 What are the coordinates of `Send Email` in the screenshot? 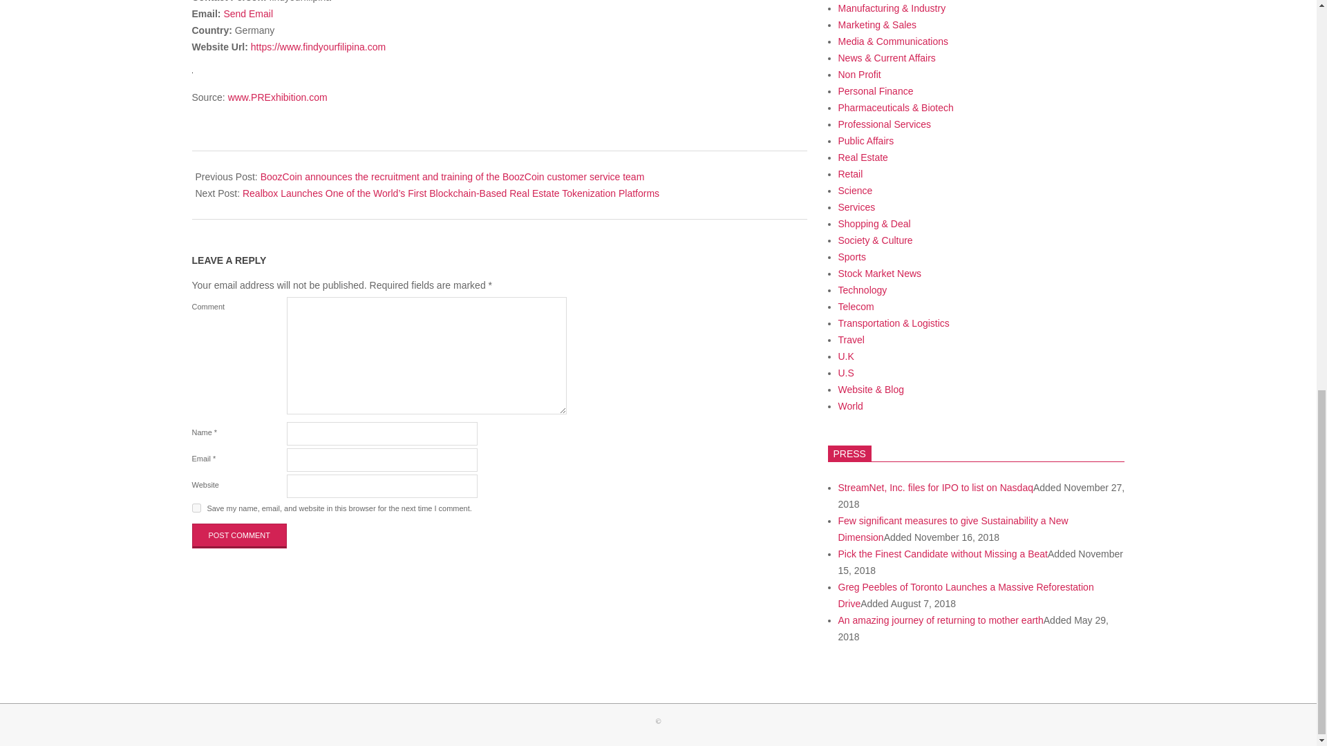 It's located at (247, 14).